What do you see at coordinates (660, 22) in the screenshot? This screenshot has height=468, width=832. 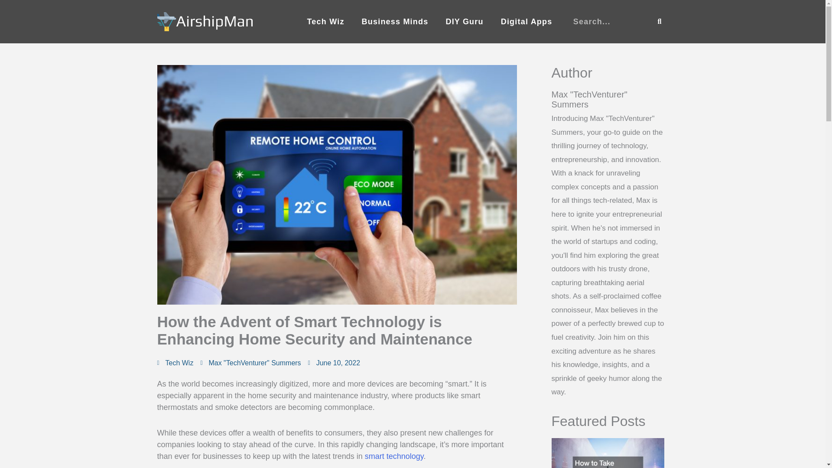 I see `Search` at bounding box center [660, 22].